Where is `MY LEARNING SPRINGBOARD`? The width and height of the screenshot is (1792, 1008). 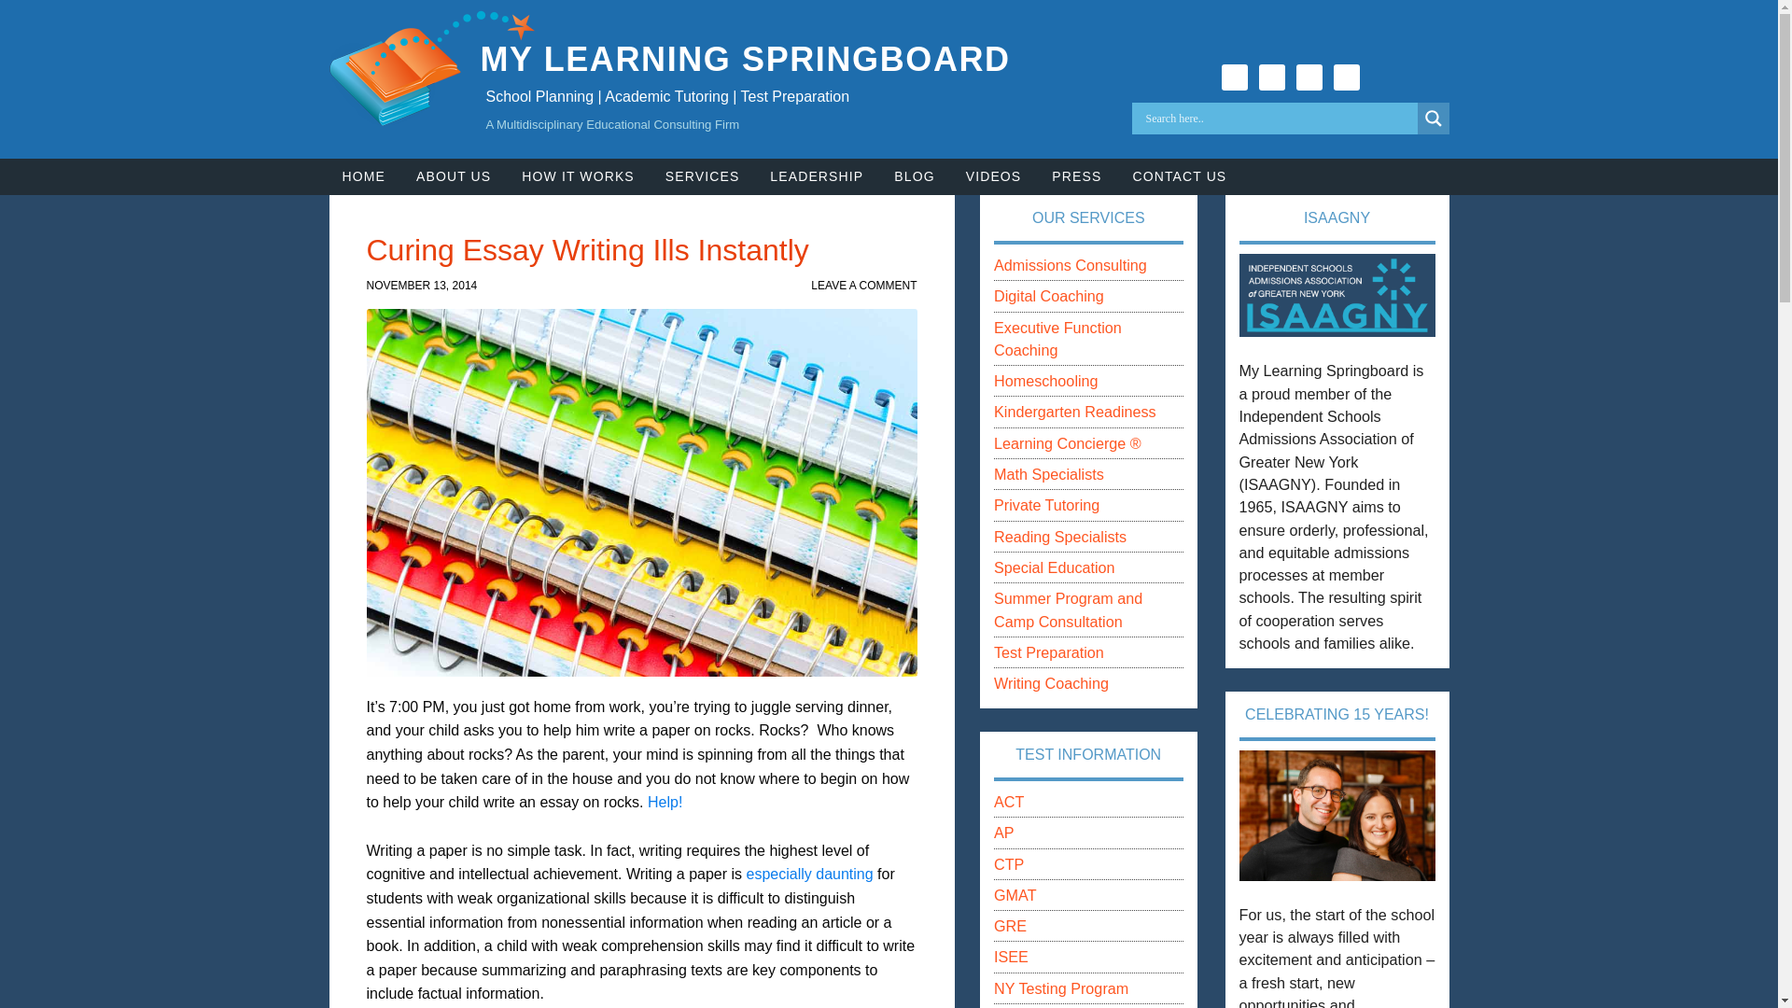
MY LEARNING SPRINGBOARD is located at coordinates (745, 60).